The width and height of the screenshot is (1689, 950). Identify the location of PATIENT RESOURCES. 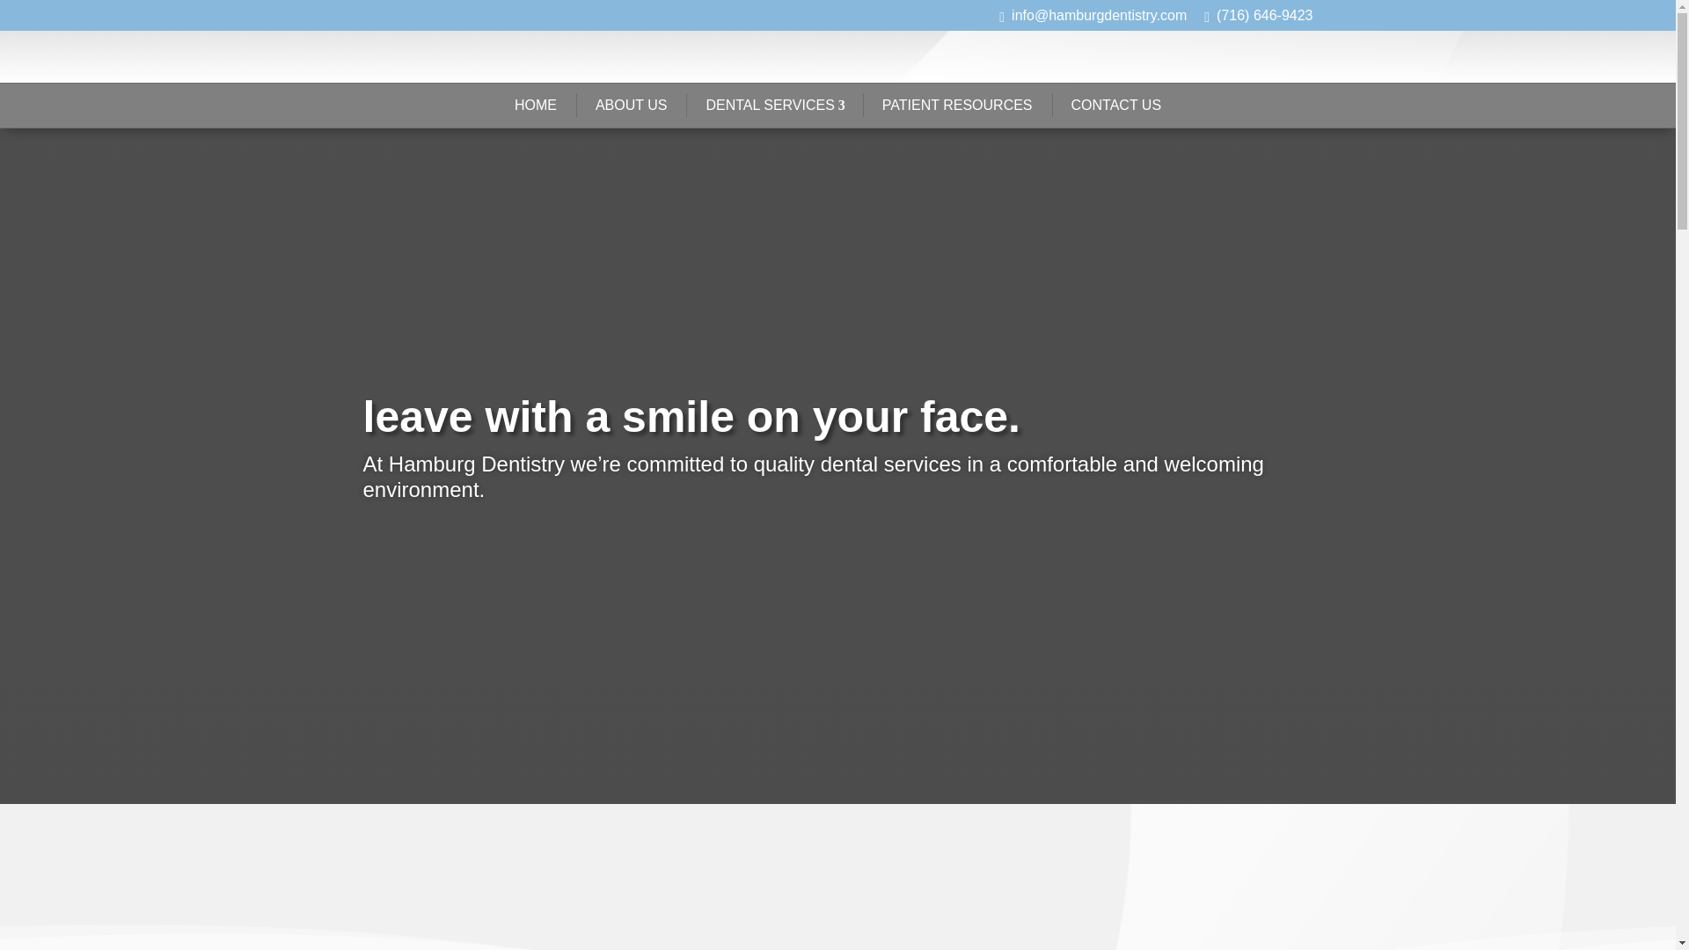
(957, 106).